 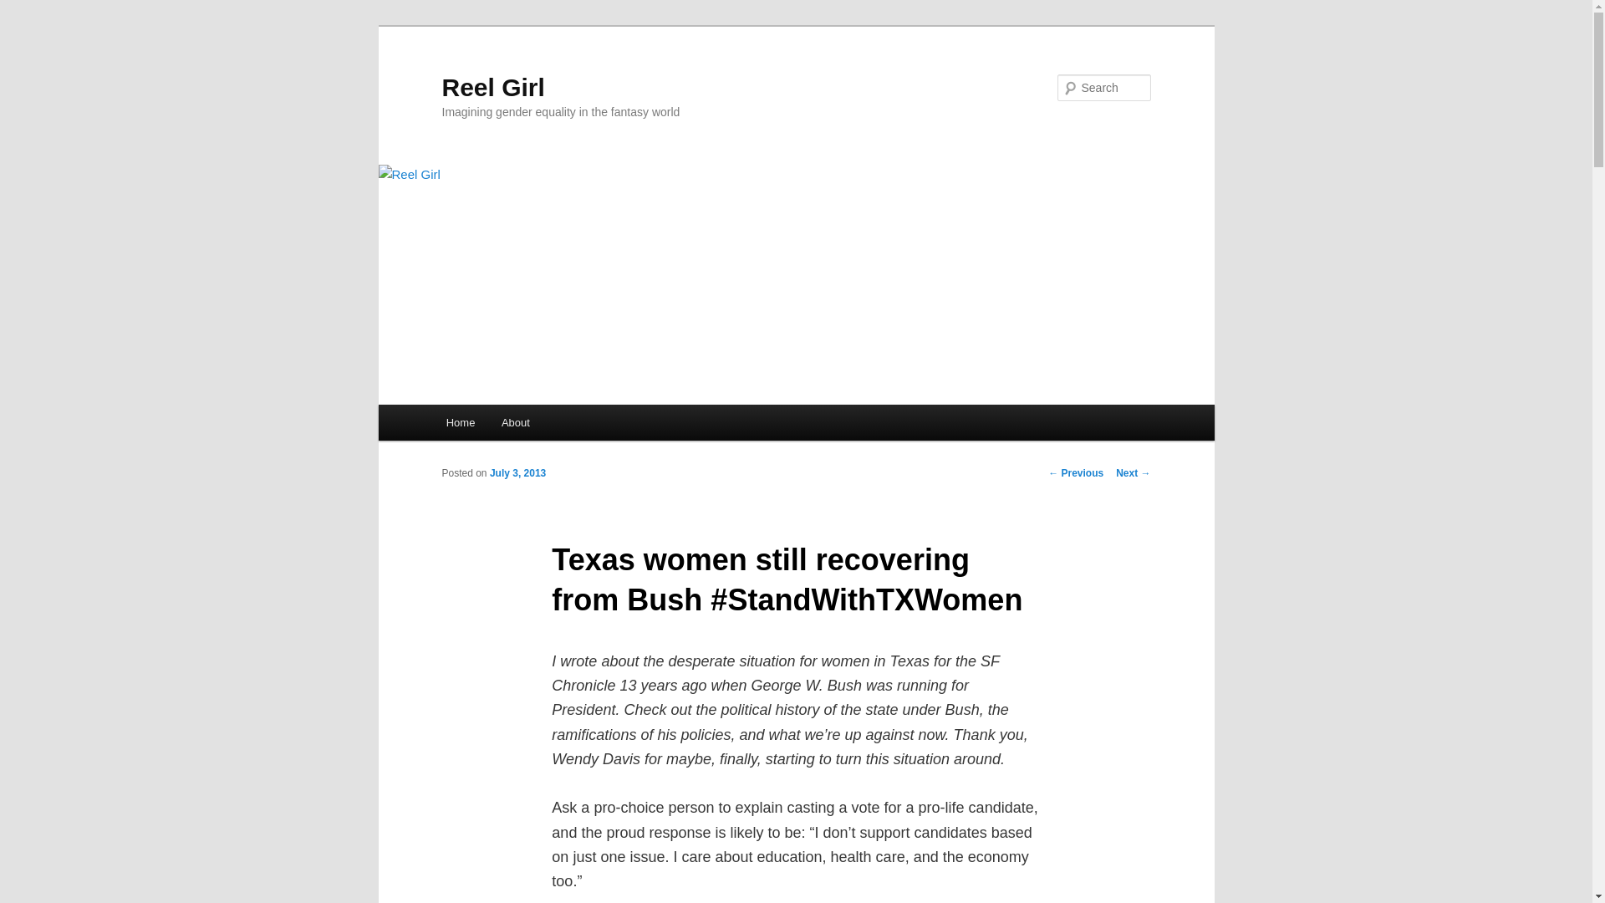 I want to click on Reel Girl, so click(x=492, y=87).